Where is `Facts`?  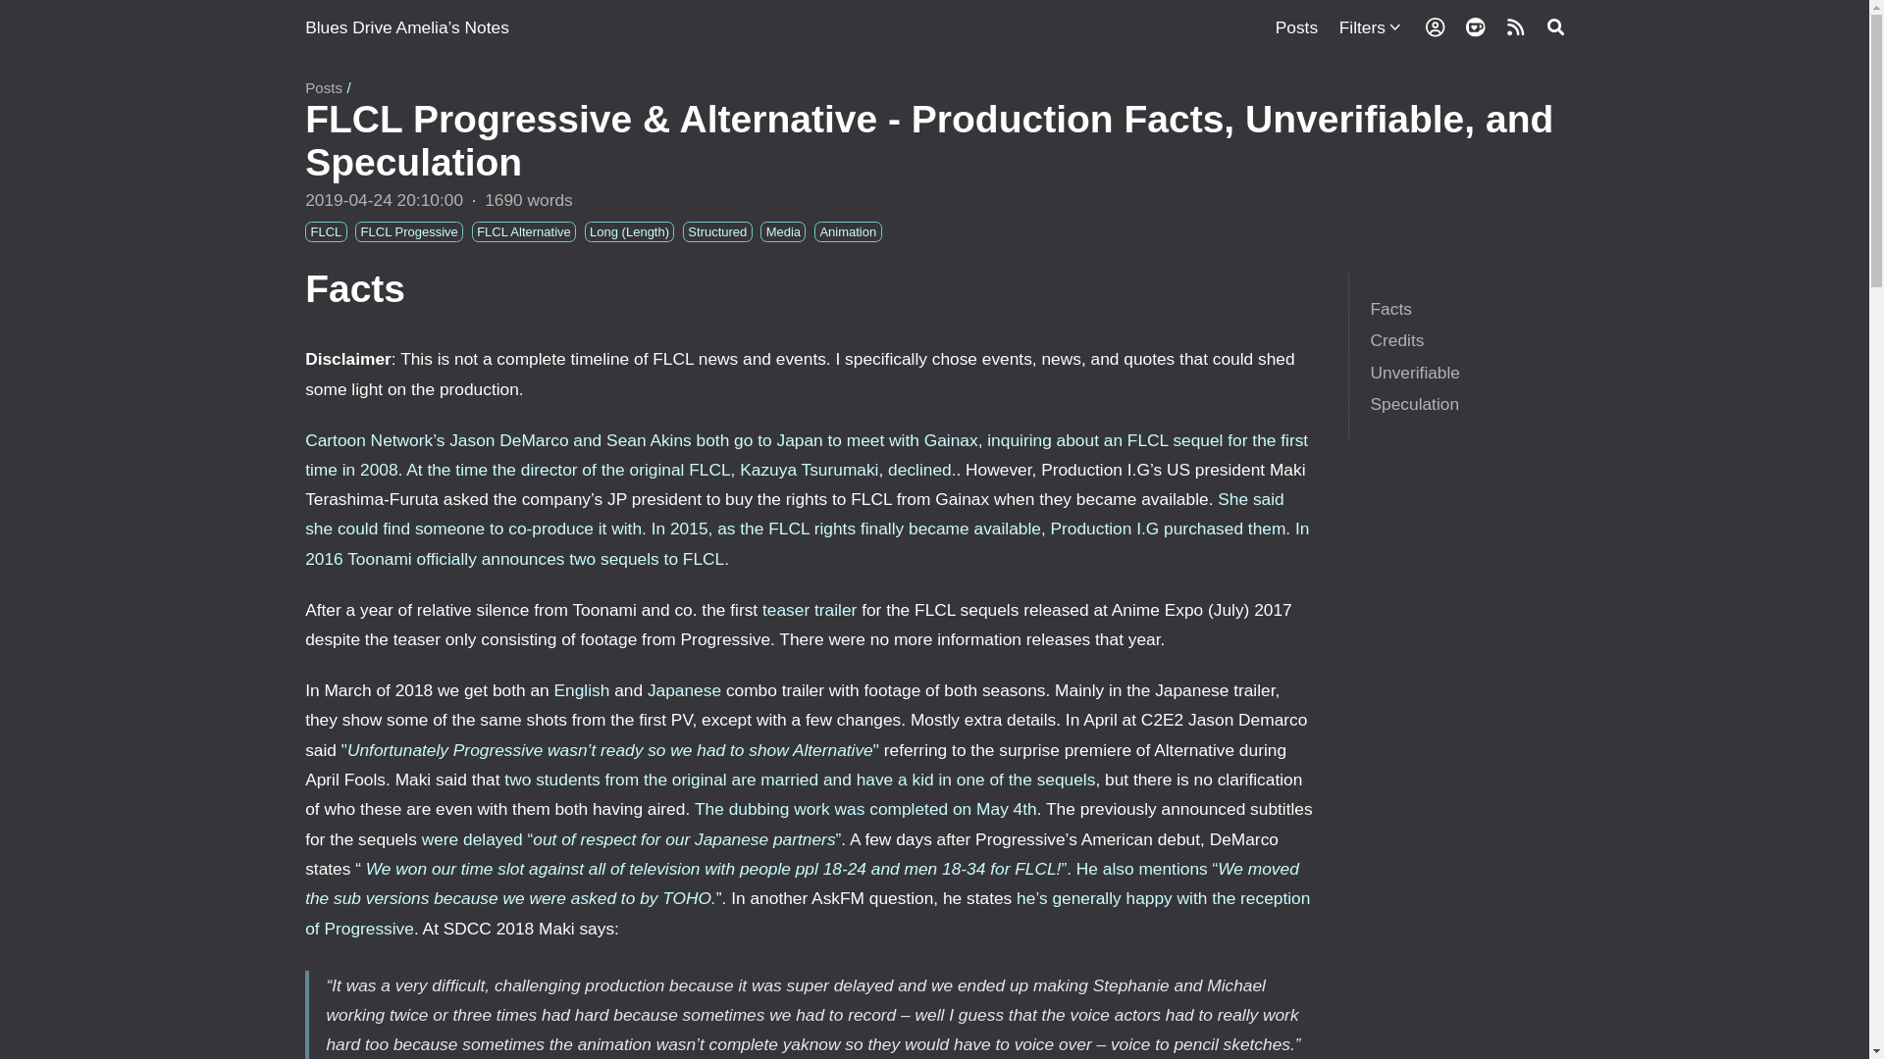 Facts is located at coordinates (1389, 308).